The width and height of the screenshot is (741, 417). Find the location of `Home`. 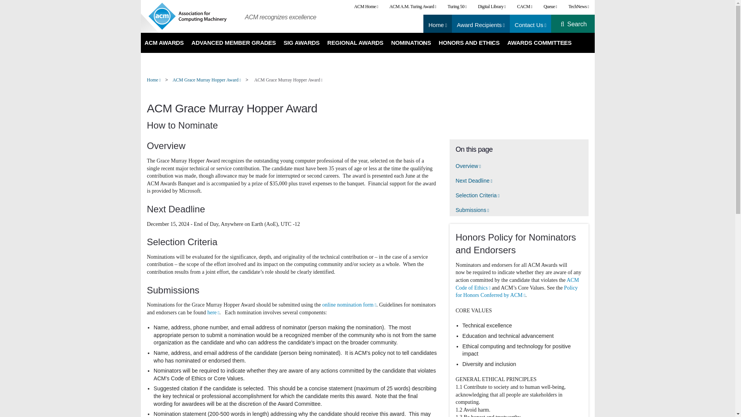

Home is located at coordinates (437, 25).